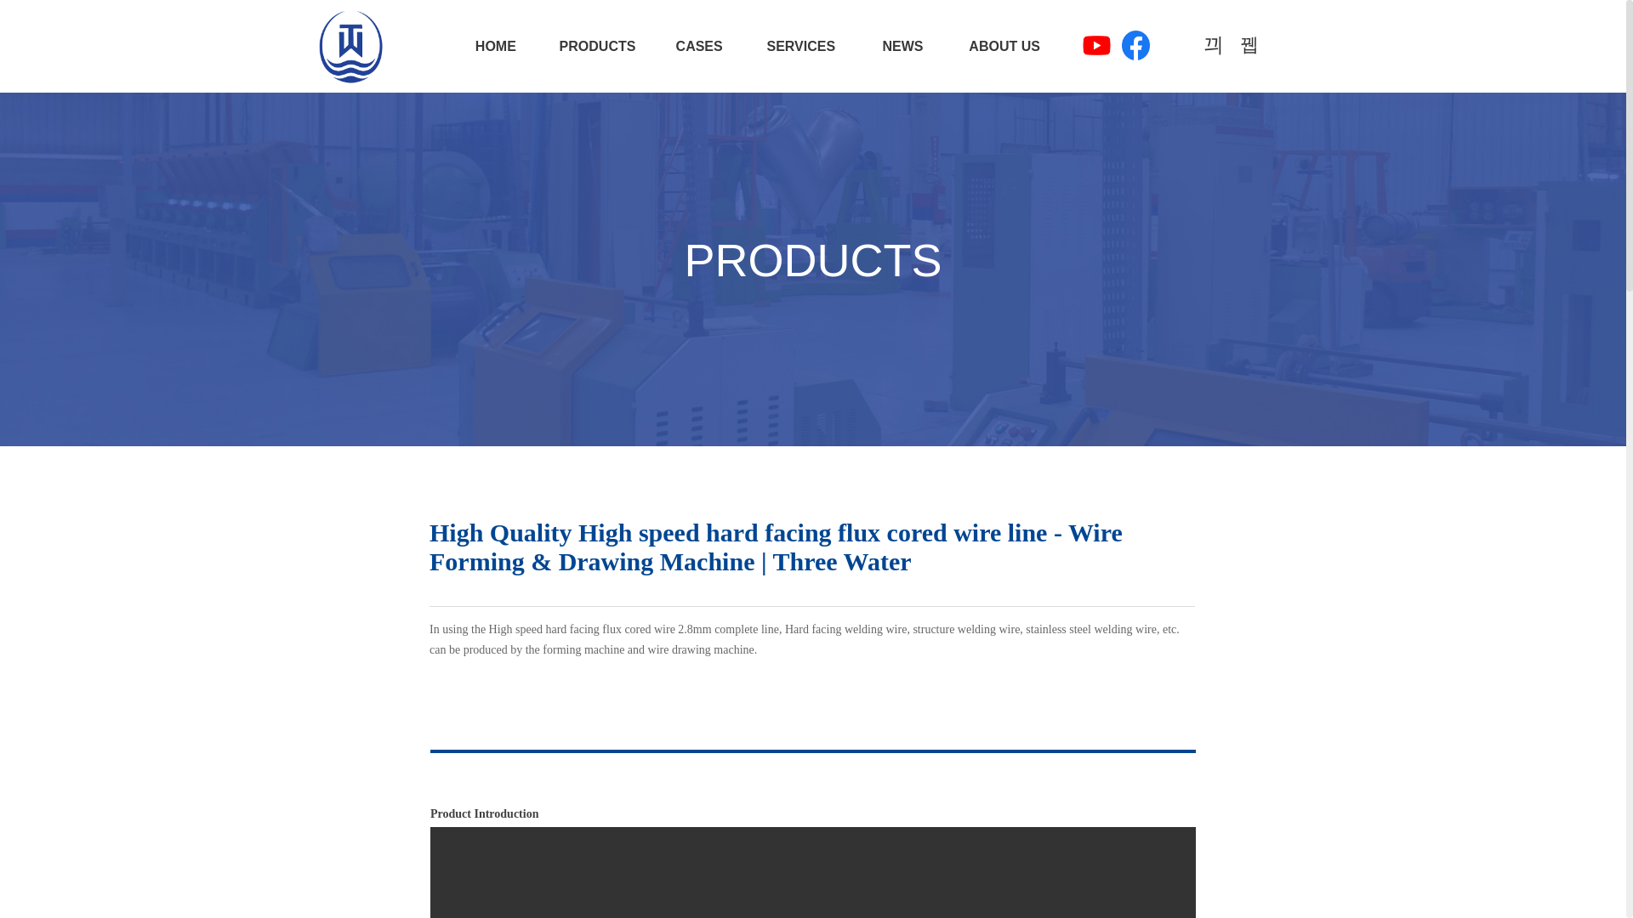  I want to click on SERVICES, so click(801, 46).